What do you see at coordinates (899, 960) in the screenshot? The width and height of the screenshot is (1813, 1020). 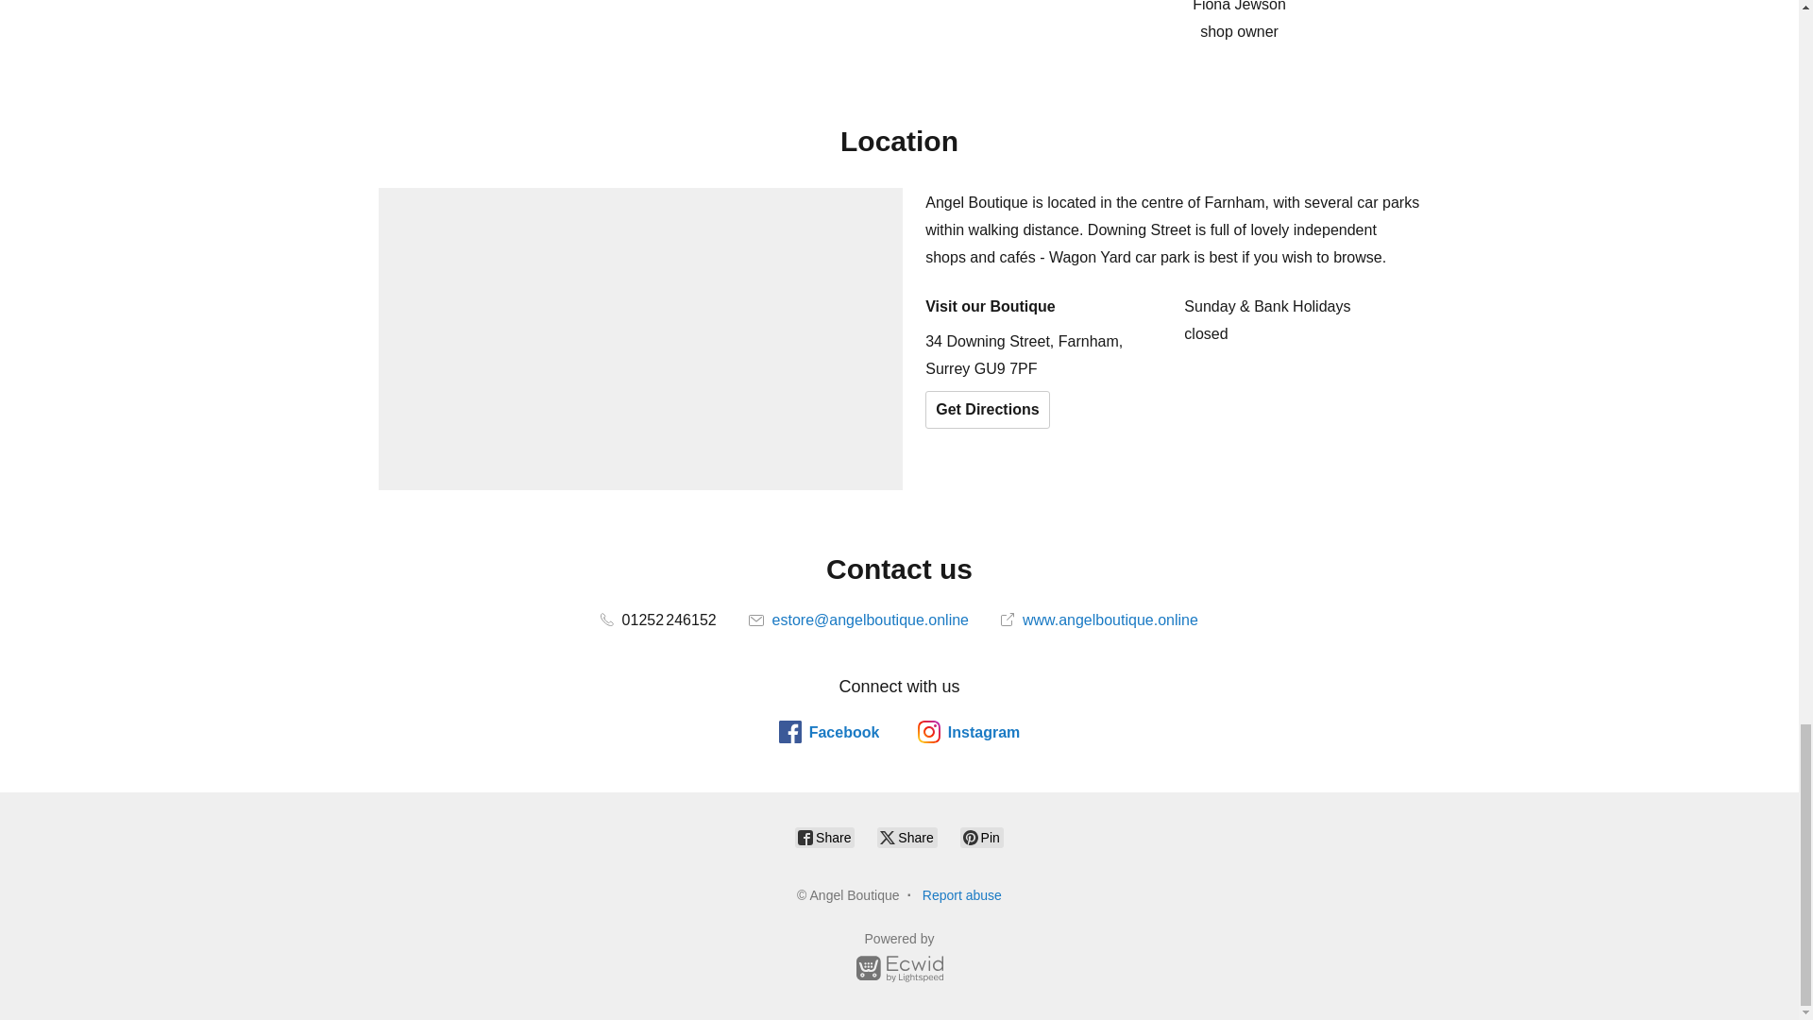 I see `Powered by` at bounding box center [899, 960].